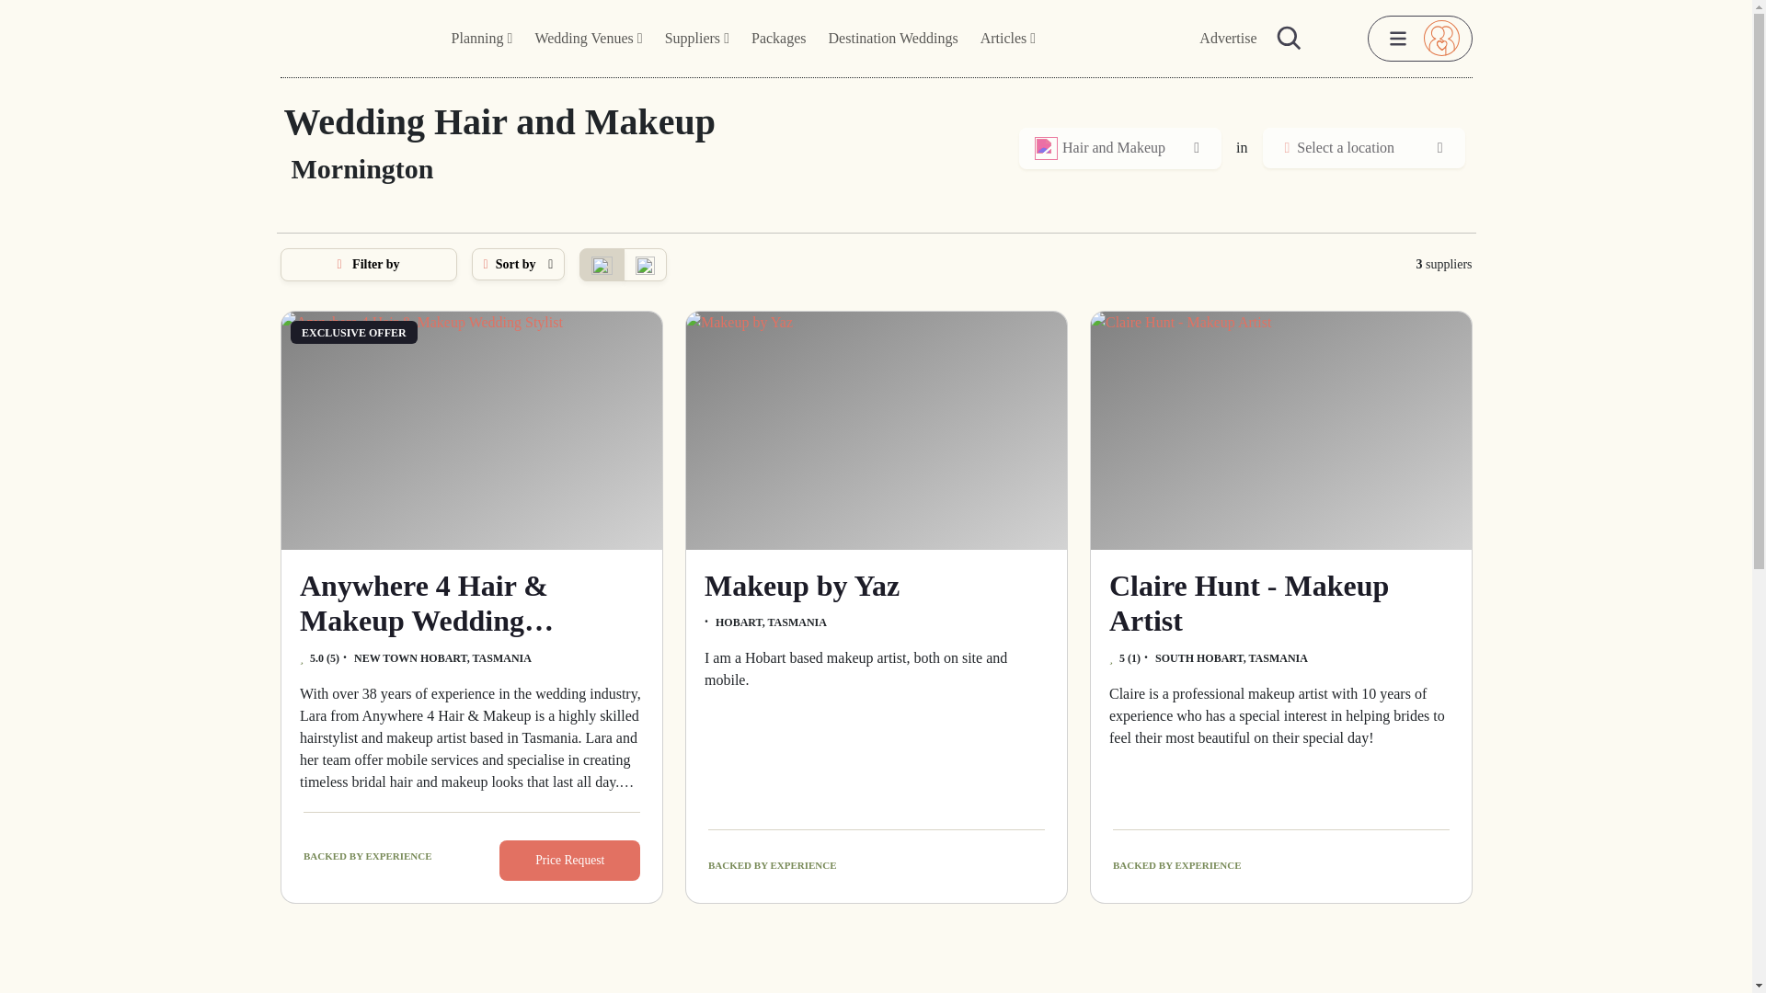 Image resolution: width=1766 pixels, height=993 pixels. Describe the element at coordinates (876, 430) in the screenshot. I see `Makeup by Yaz` at that location.